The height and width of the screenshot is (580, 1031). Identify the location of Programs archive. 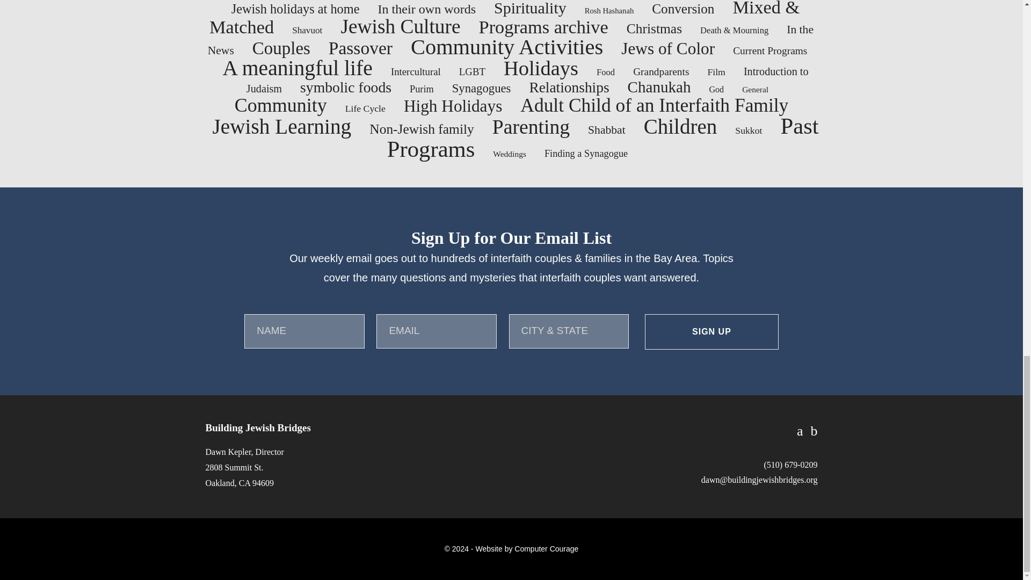
(543, 27).